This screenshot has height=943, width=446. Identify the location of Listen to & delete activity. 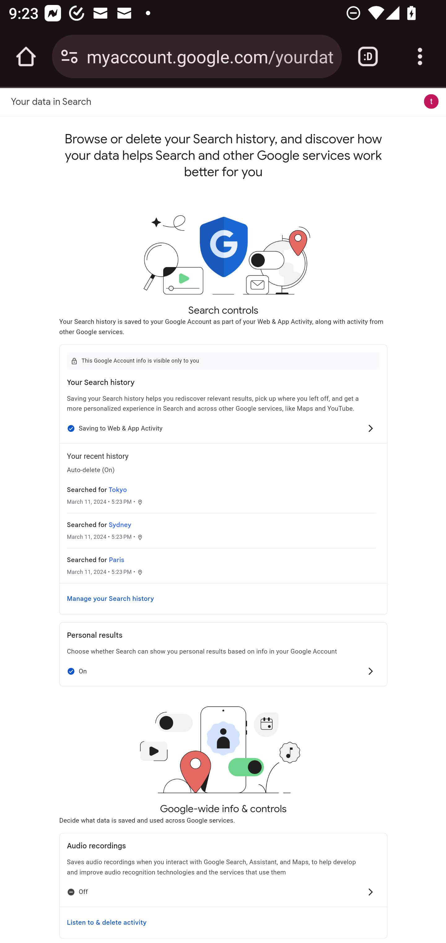
(223, 922).